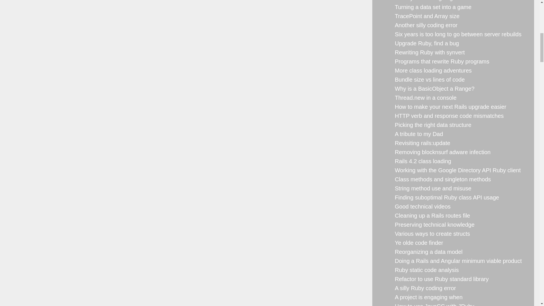 The height and width of the screenshot is (306, 544). I want to click on HTTP verb and response code mismatches, so click(449, 116).